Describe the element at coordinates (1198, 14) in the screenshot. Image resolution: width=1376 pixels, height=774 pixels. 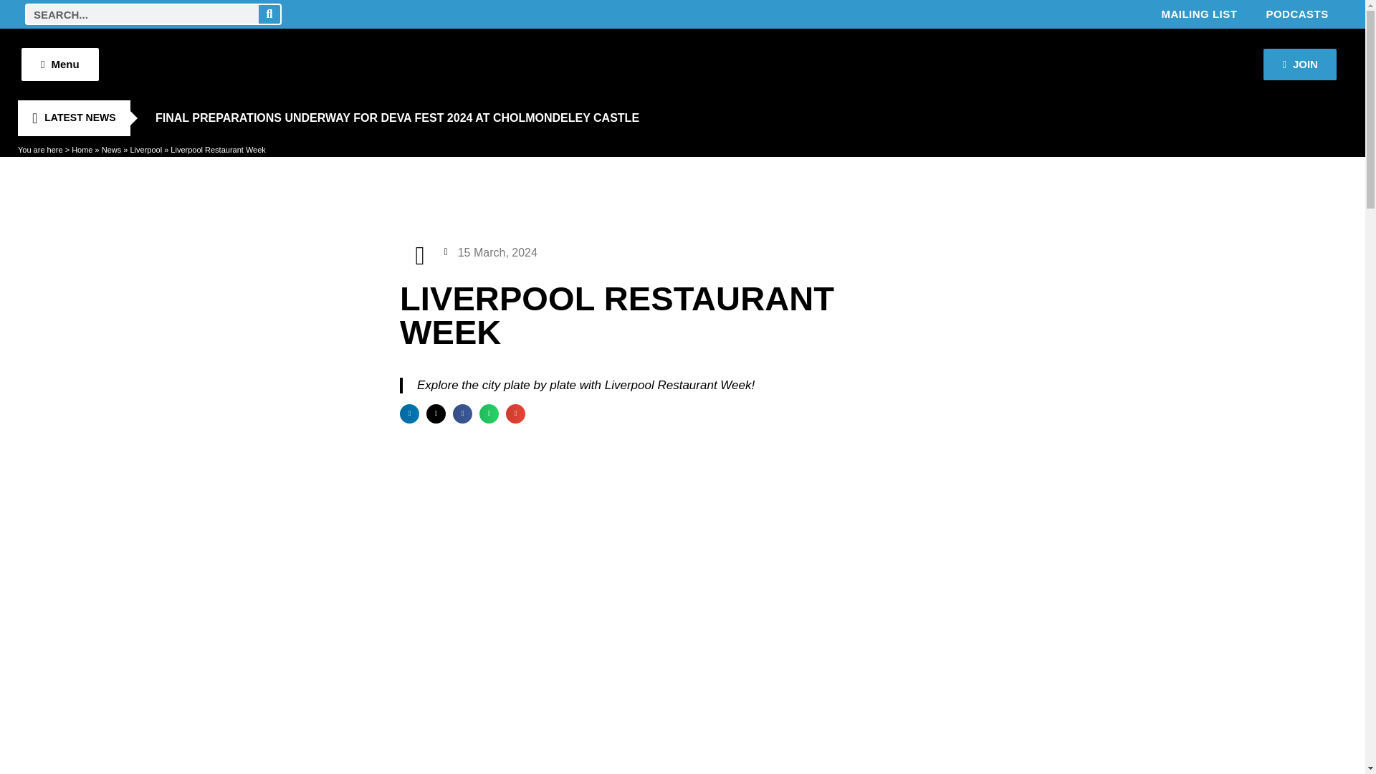
I see `MAILING LIST` at that location.